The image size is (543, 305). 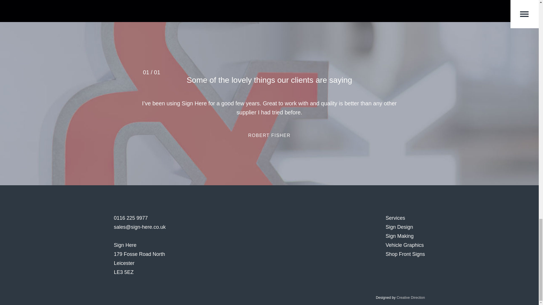 I want to click on Sign Design, so click(x=399, y=227).